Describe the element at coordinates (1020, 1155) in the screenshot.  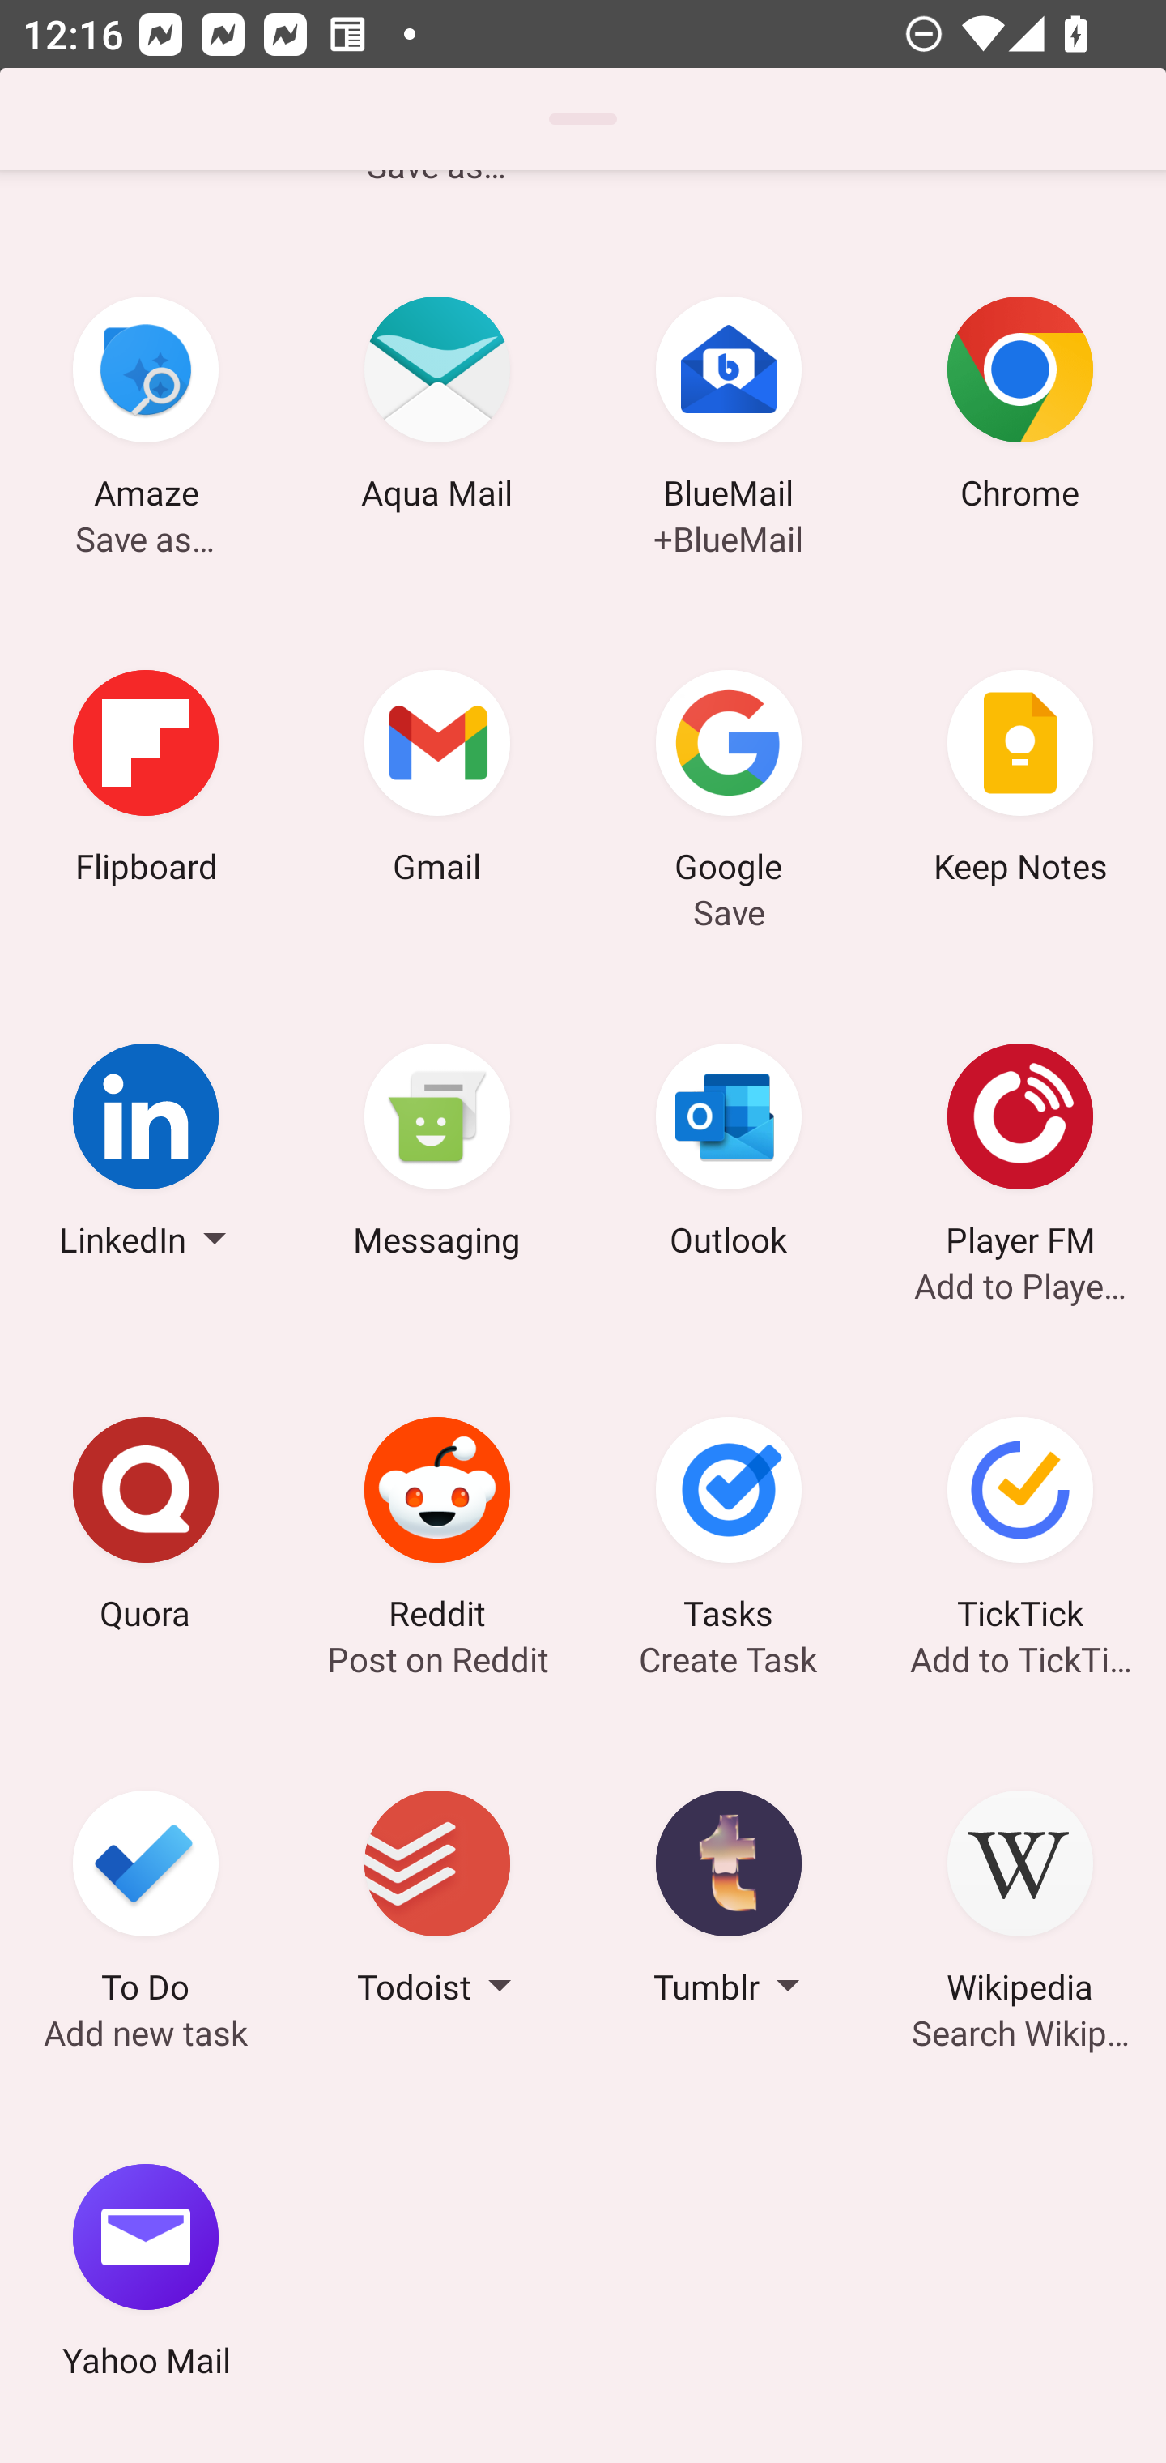
I see `Player FM Add to Player FM` at that location.